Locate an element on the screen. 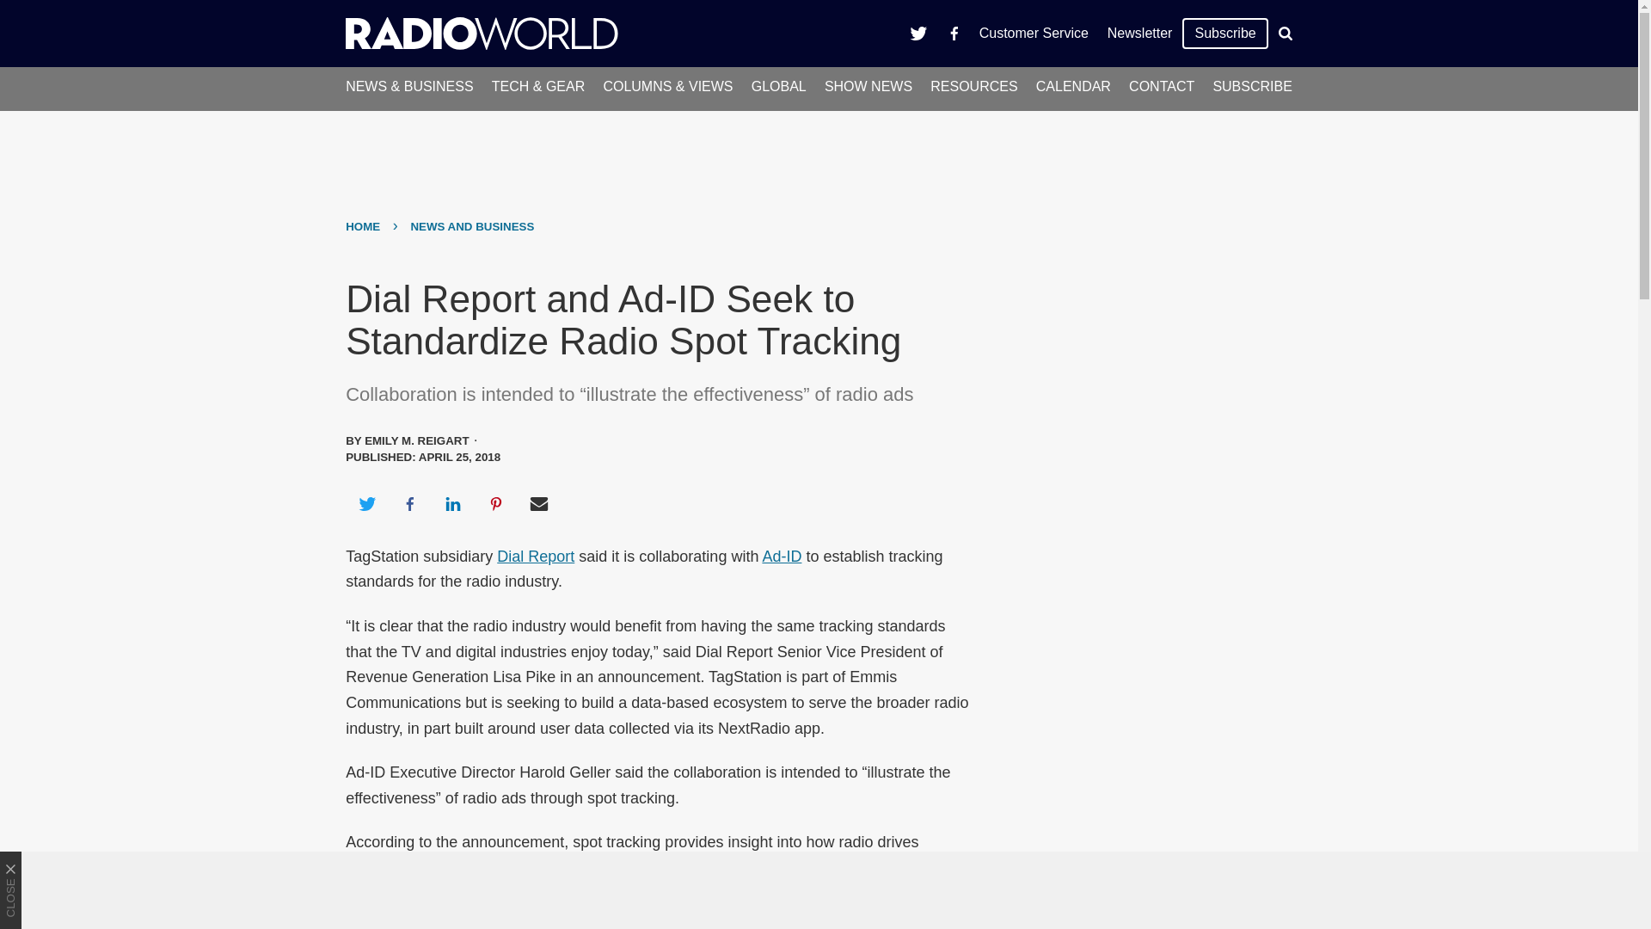  Share on Twitter is located at coordinates (366, 504).